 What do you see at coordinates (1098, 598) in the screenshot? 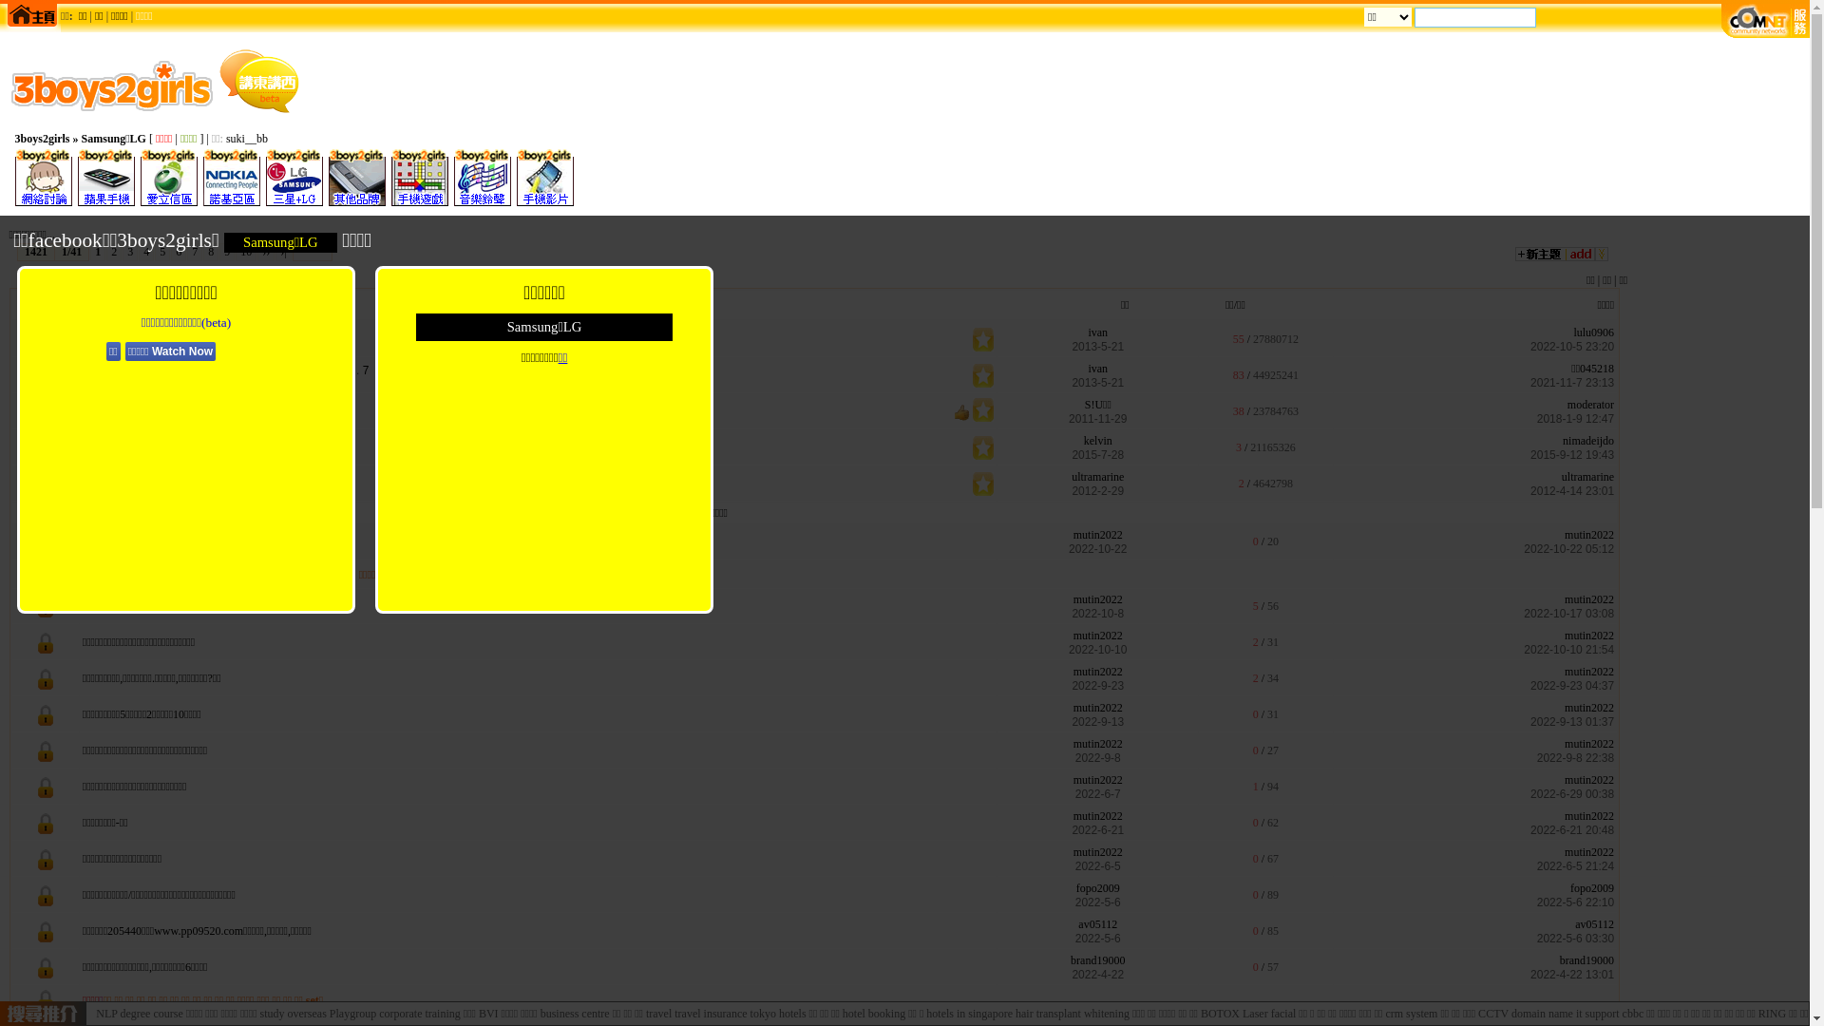
I see `mutin2022` at bounding box center [1098, 598].